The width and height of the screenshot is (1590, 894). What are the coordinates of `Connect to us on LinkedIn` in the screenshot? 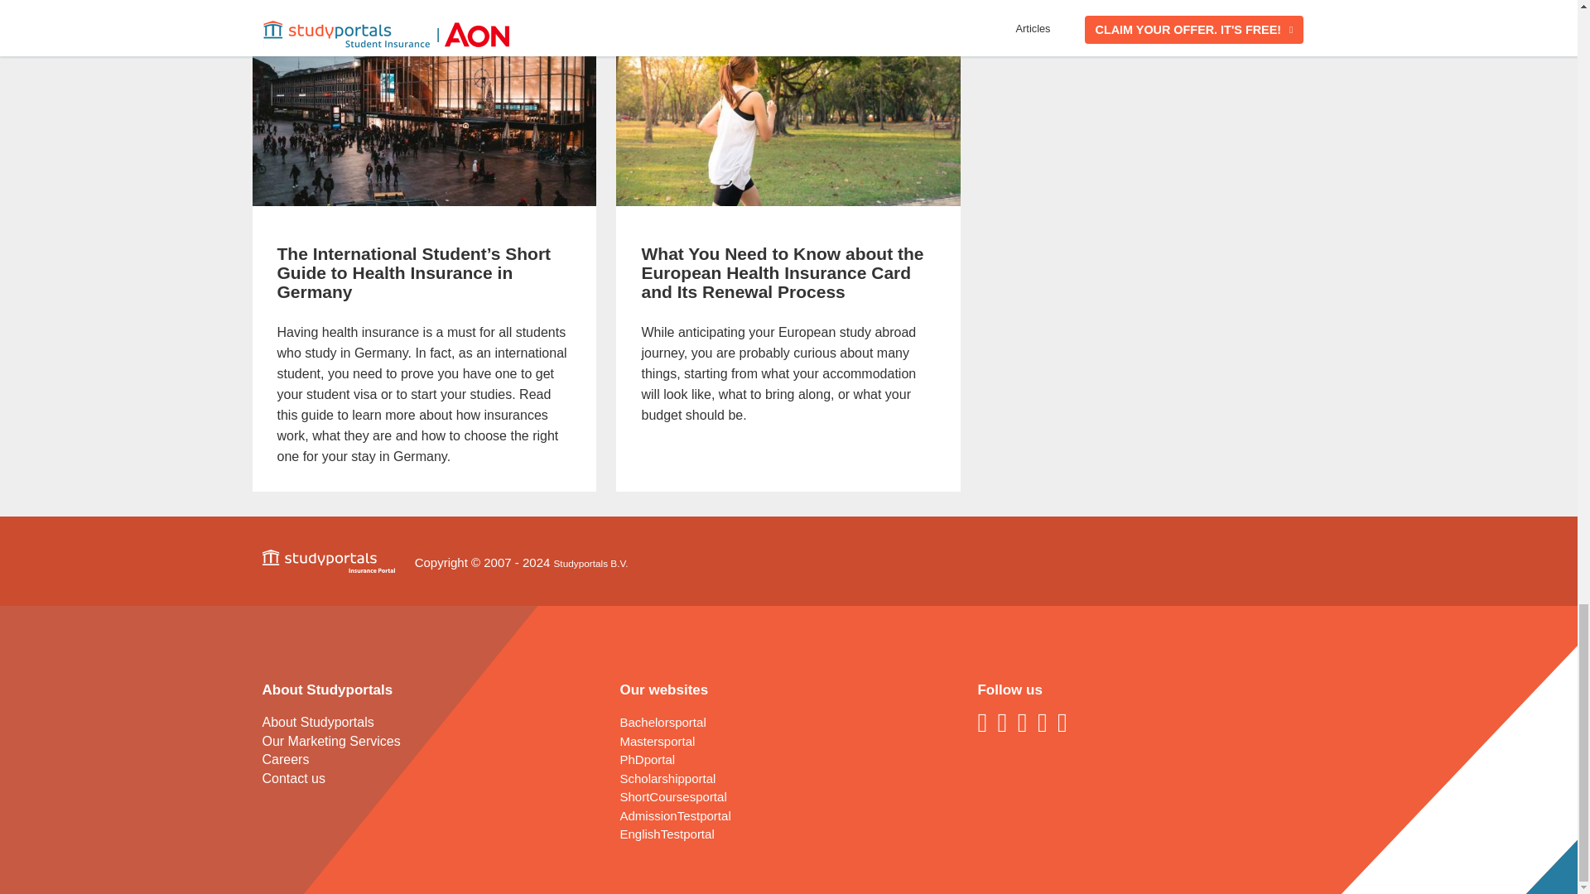 It's located at (1005, 722).